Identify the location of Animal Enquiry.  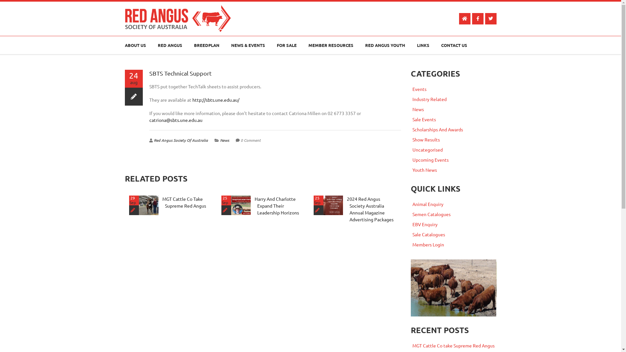
(428, 204).